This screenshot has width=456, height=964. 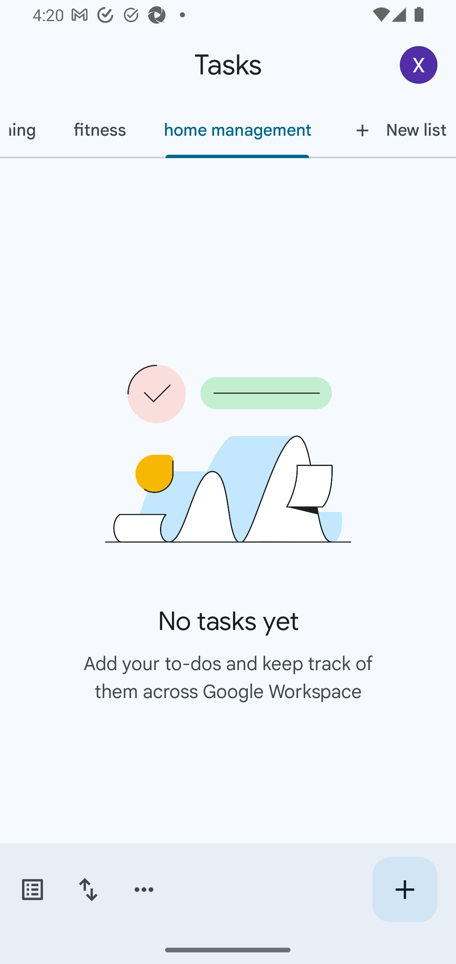 What do you see at coordinates (32, 890) in the screenshot?
I see `Switch task lists` at bounding box center [32, 890].